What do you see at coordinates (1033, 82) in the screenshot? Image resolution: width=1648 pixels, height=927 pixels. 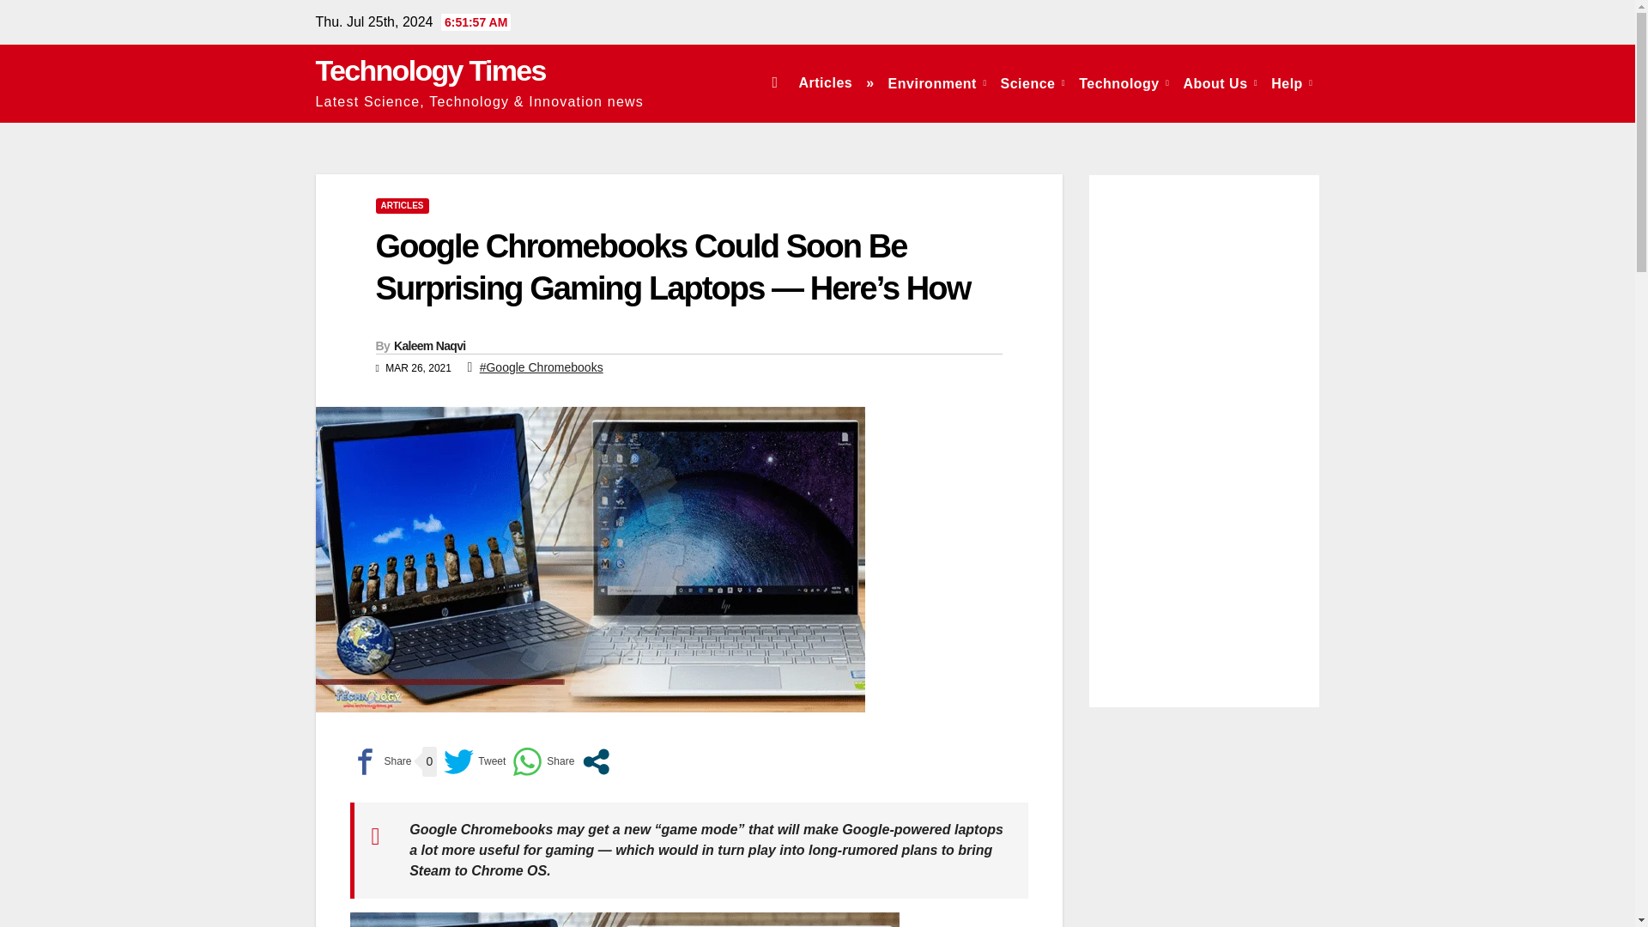 I see `Science` at bounding box center [1033, 82].